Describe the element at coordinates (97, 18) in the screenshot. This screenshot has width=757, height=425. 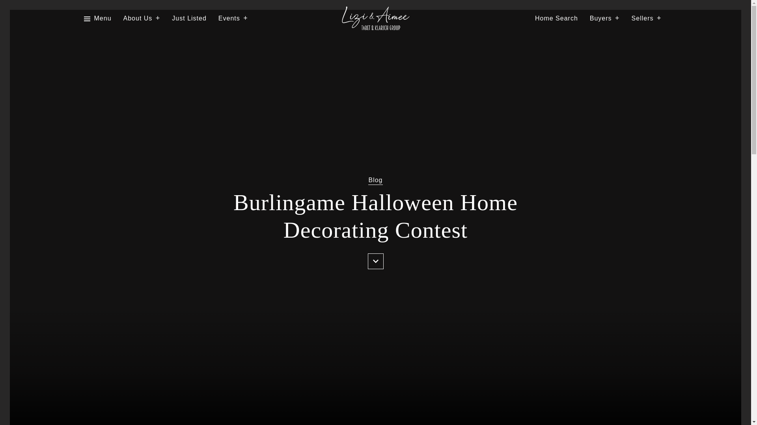
I see `Menu` at that location.